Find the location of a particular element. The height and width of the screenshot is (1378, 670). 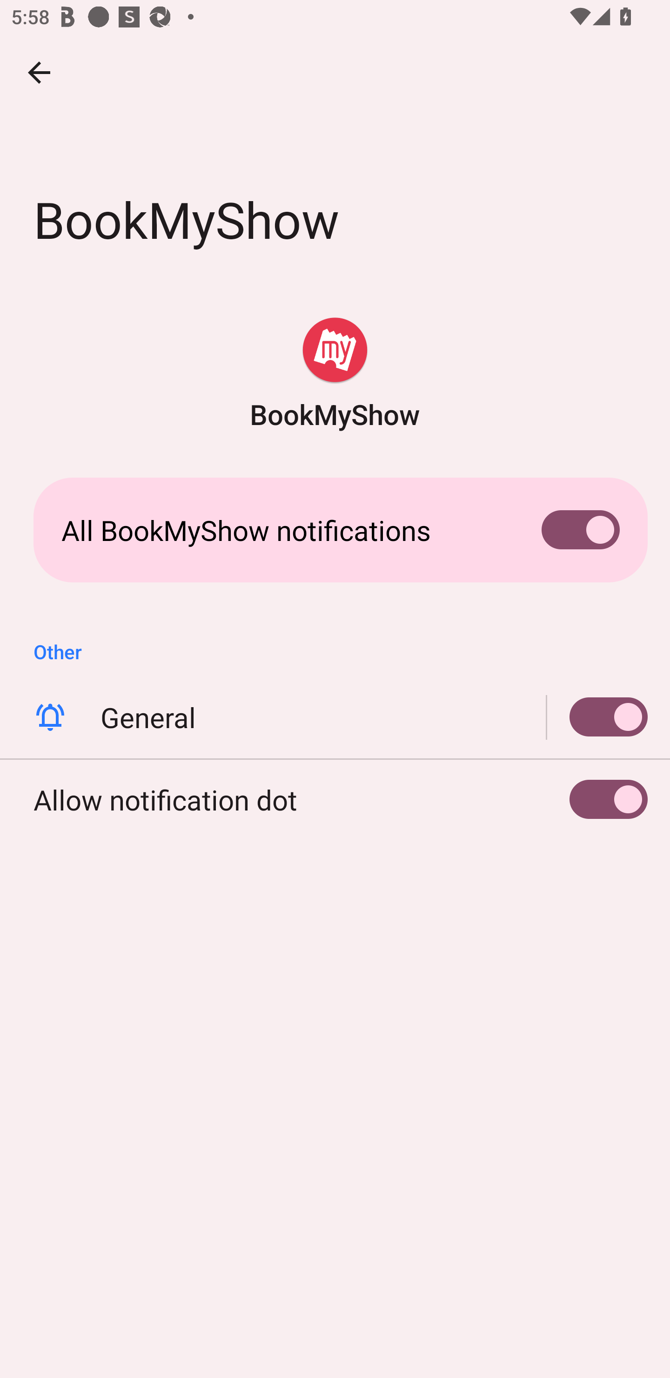

Allow notification dot is located at coordinates (335, 799).